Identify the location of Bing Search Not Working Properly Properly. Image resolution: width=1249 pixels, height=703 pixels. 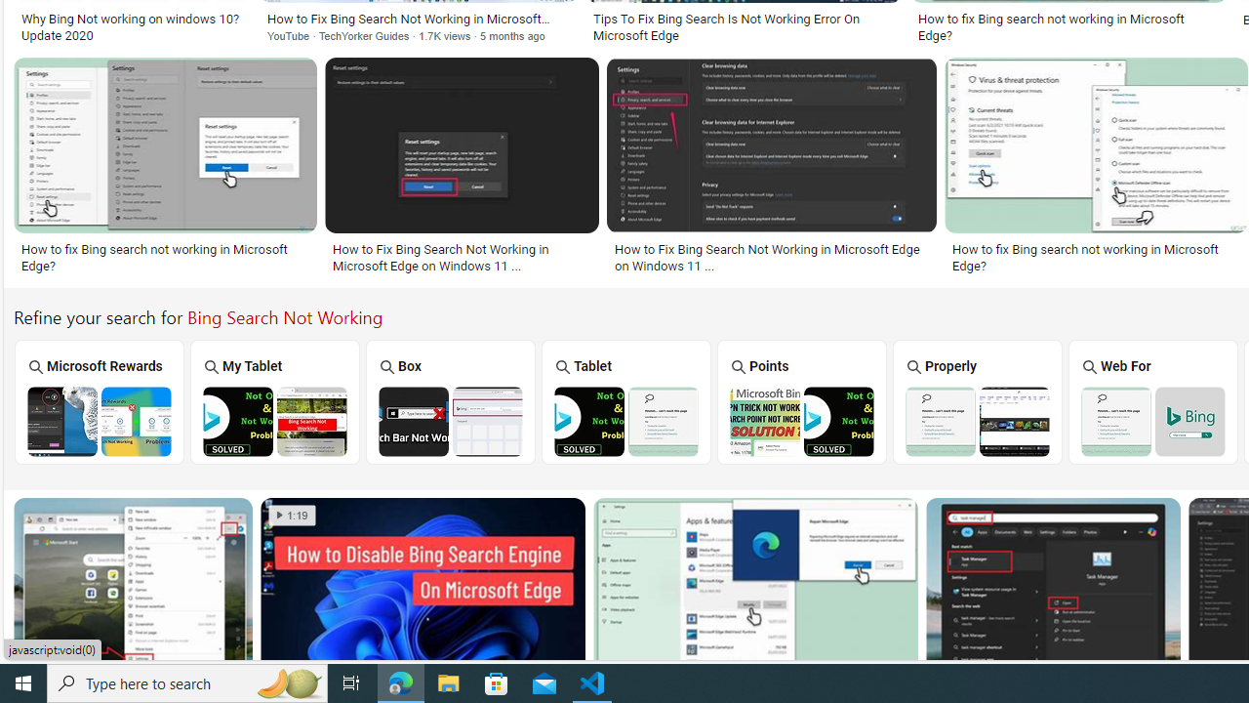
(978, 401).